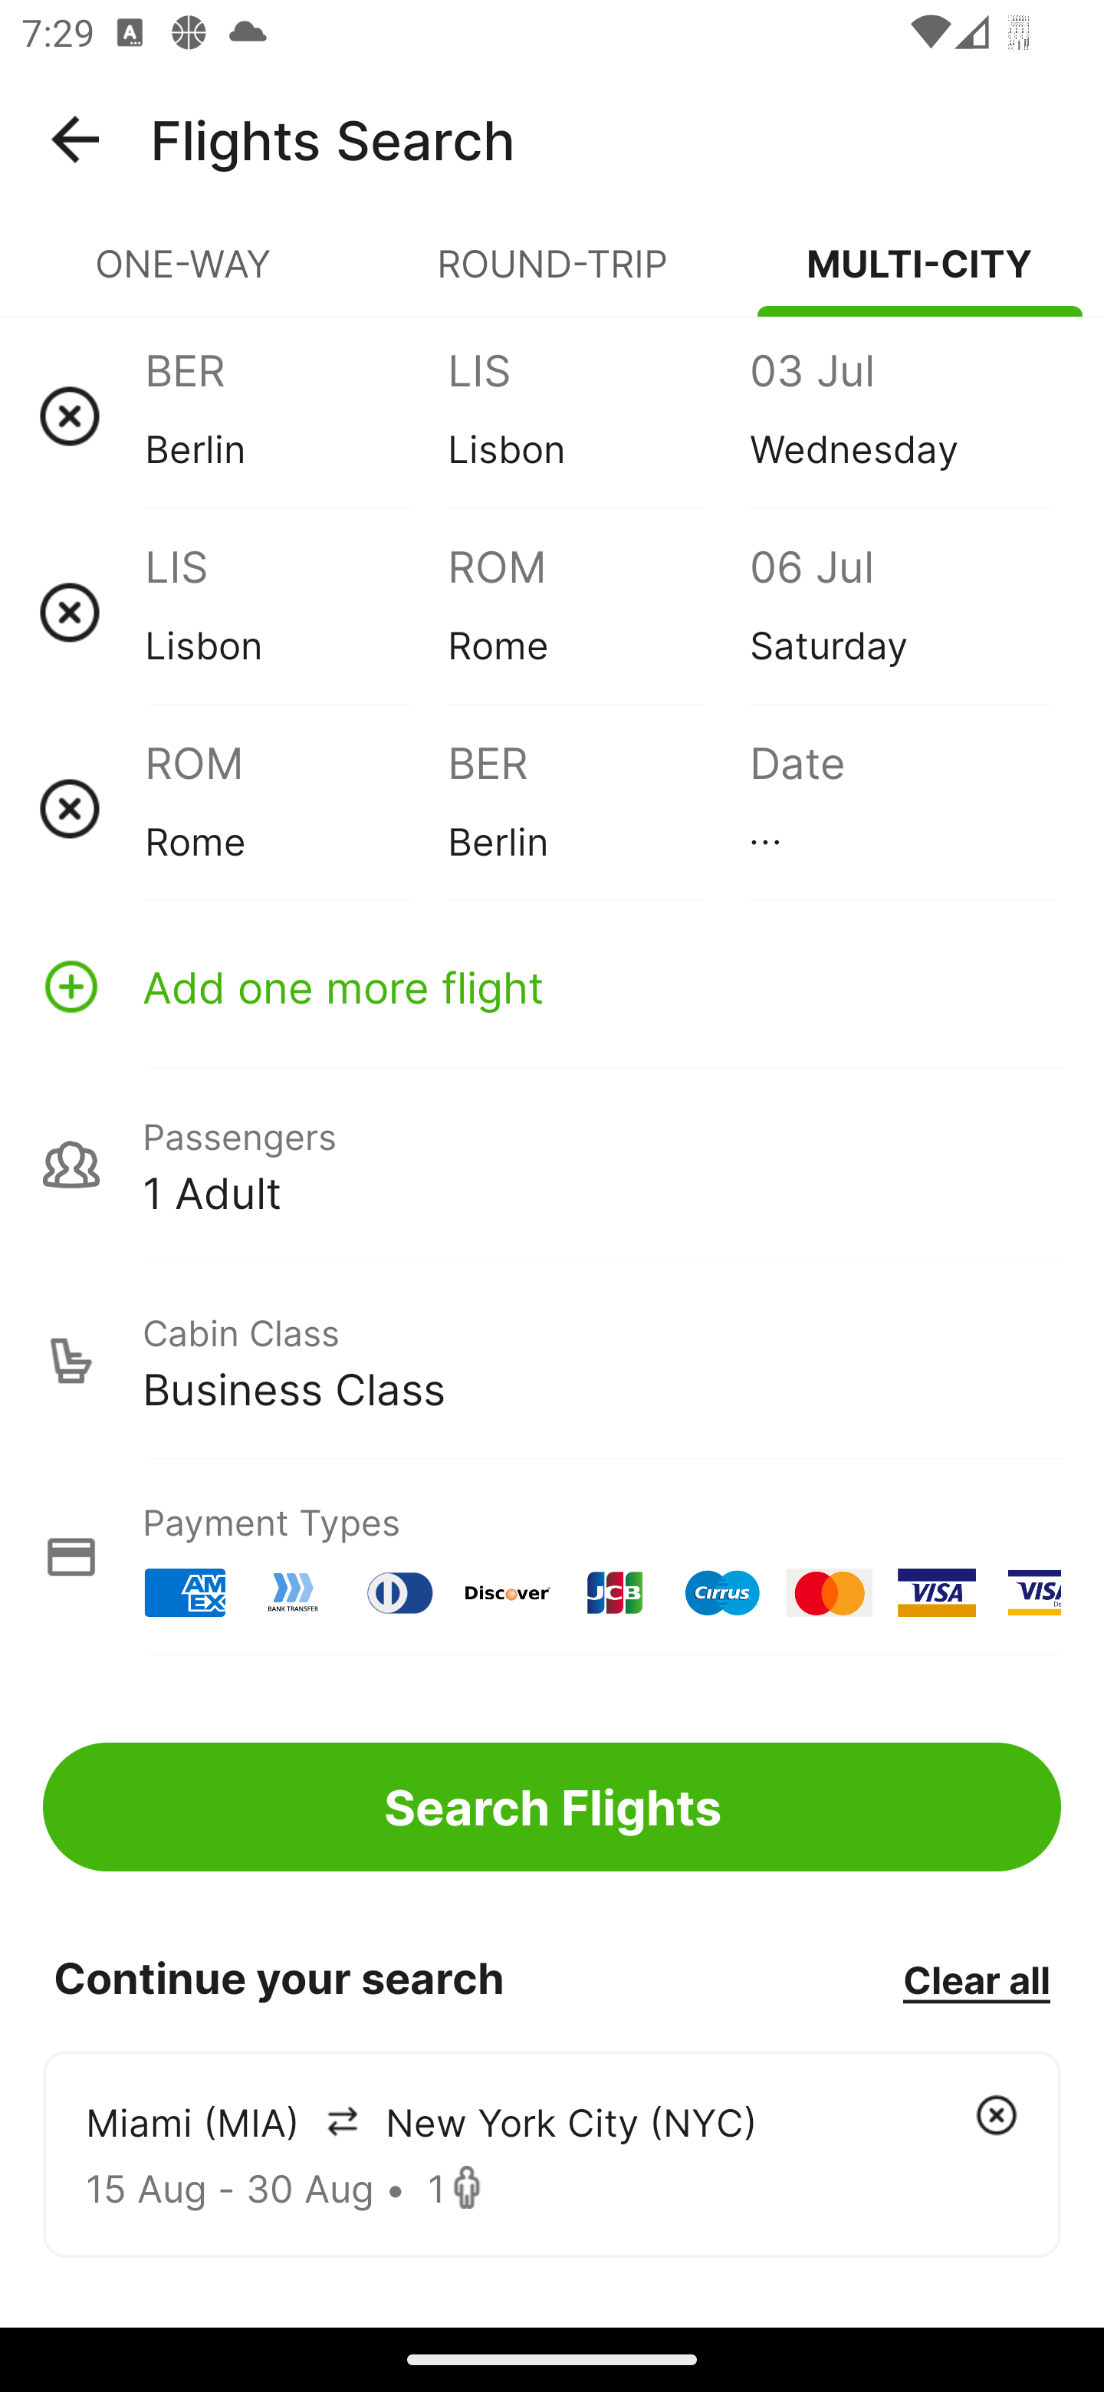 This screenshot has width=1104, height=2392. I want to click on ROM Rome, so click(598, 612).